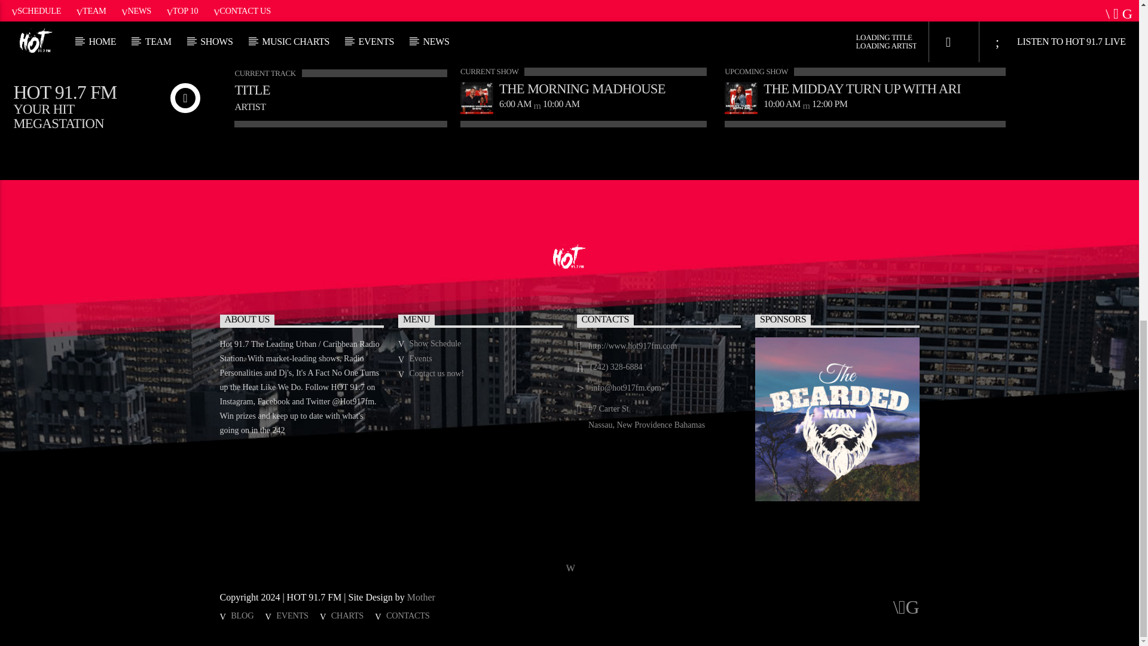 The width and height of the screenshot is (1148, 646). What do you see at coordinates (831, 6) in the screenshot?
I see `Search` at bounding box center [831, 6].